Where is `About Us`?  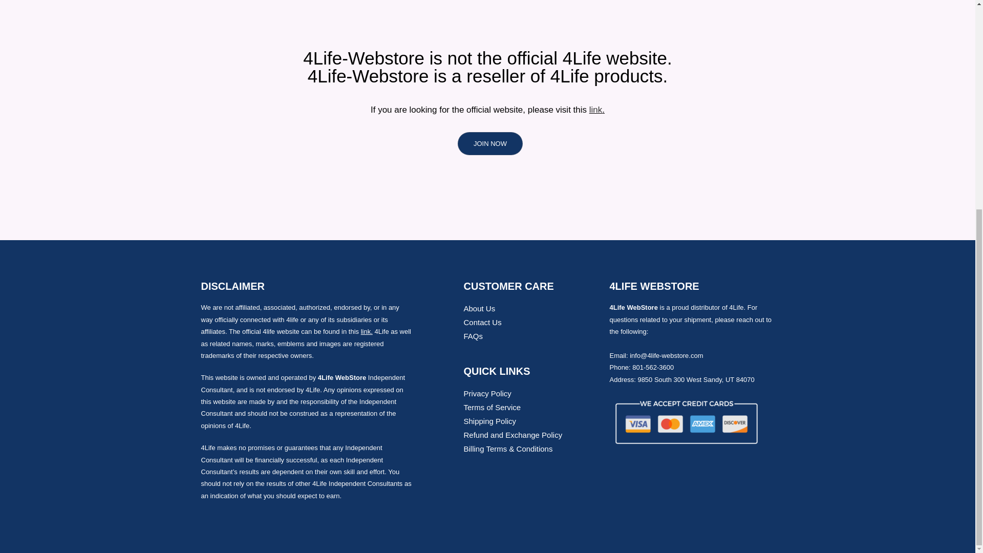
About Us is located at coordinates (531, 308).